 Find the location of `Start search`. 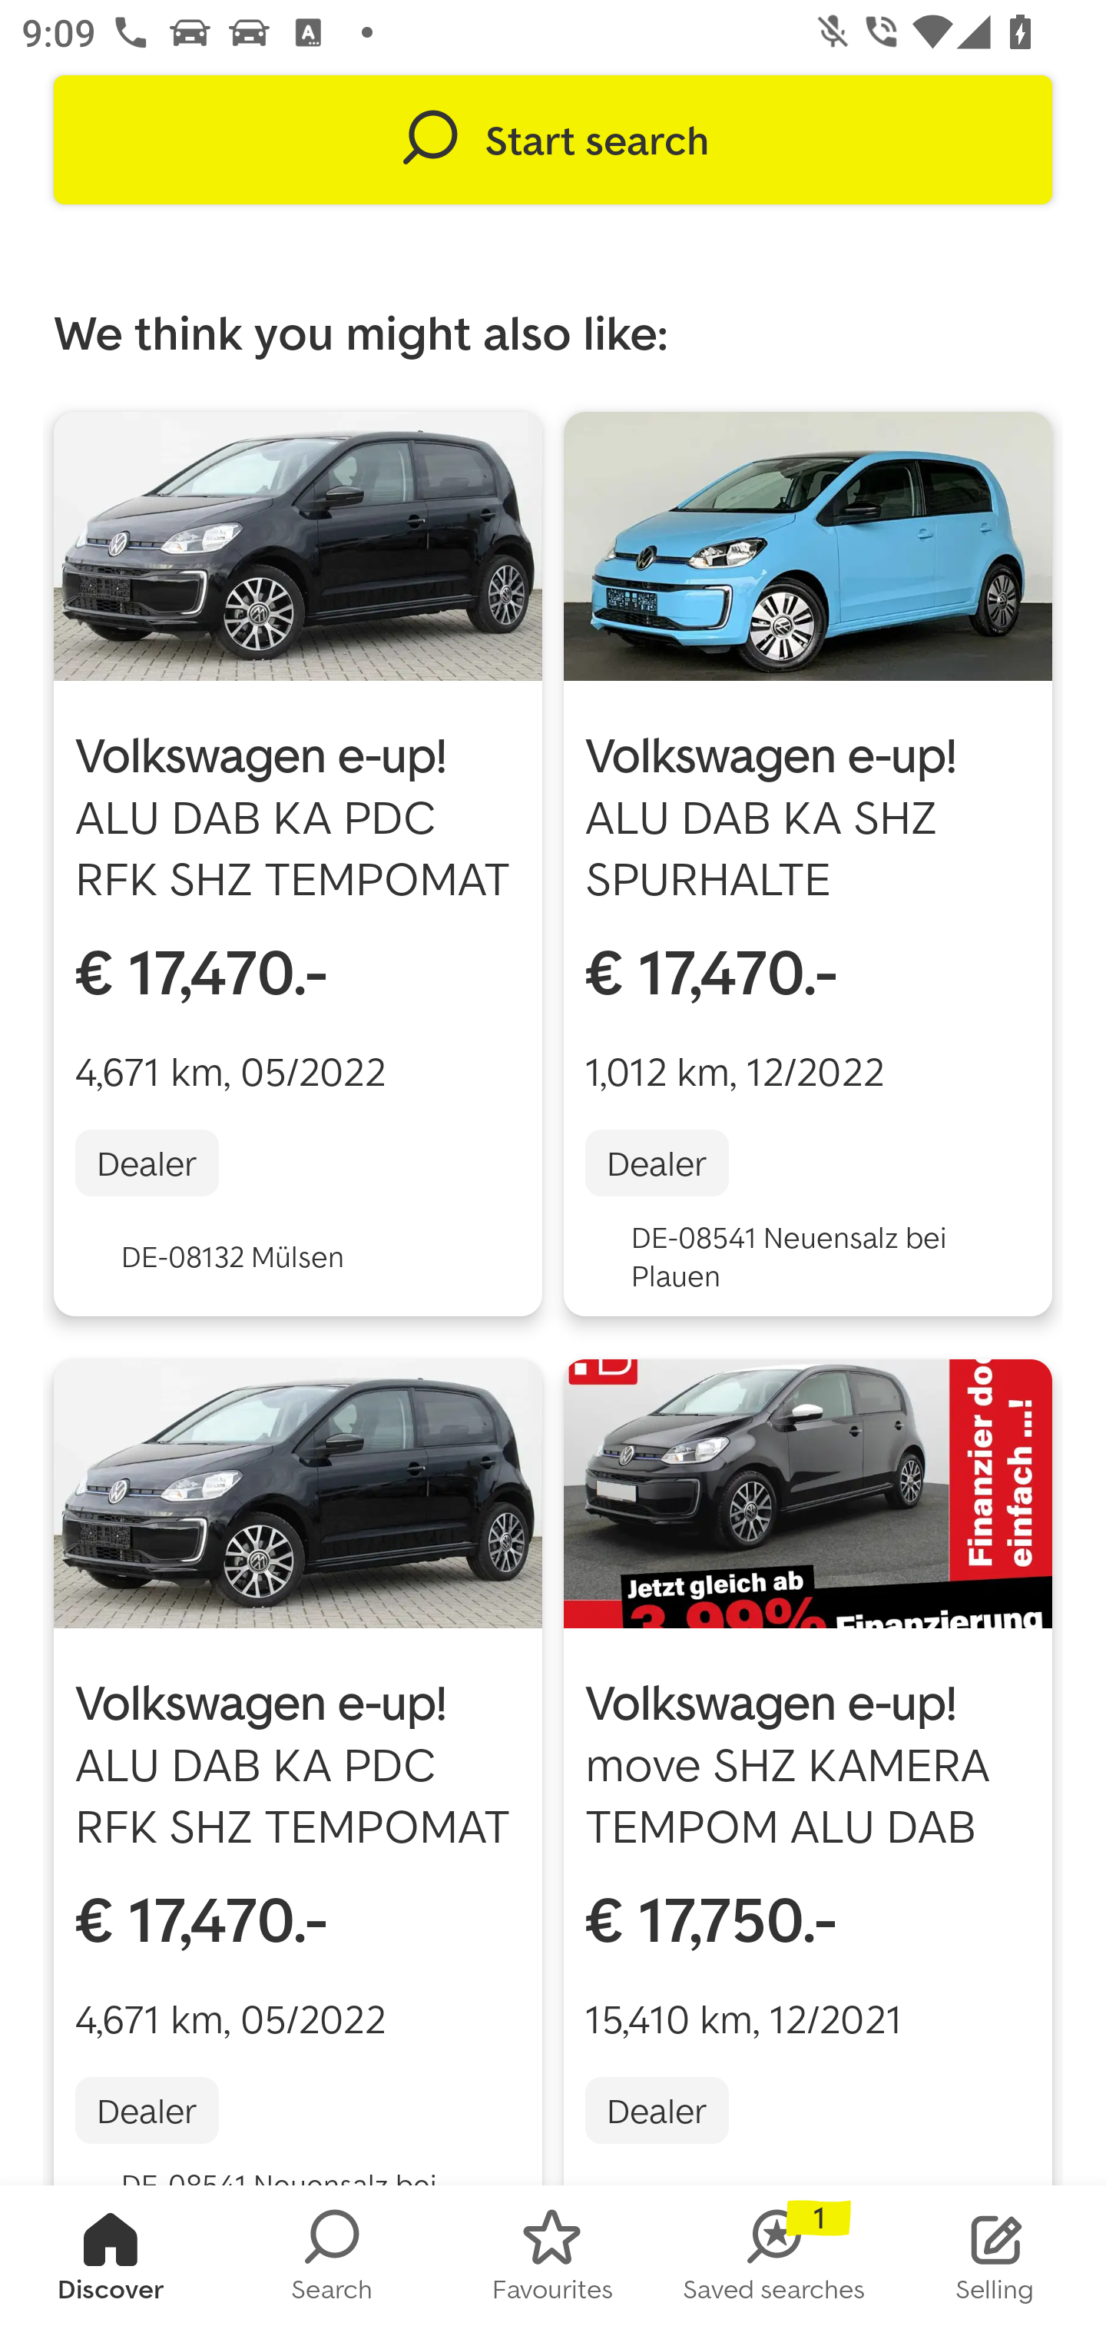

Start search is located at coordinates (553, 140).